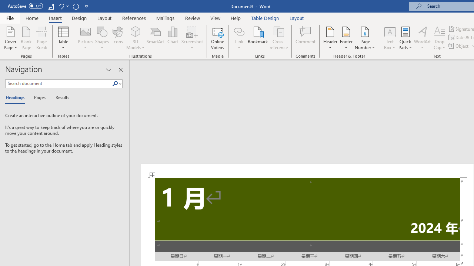 Image resolution: width=474 pixels, height=266 pixels. I want to click on Headings, so click(17, 98).